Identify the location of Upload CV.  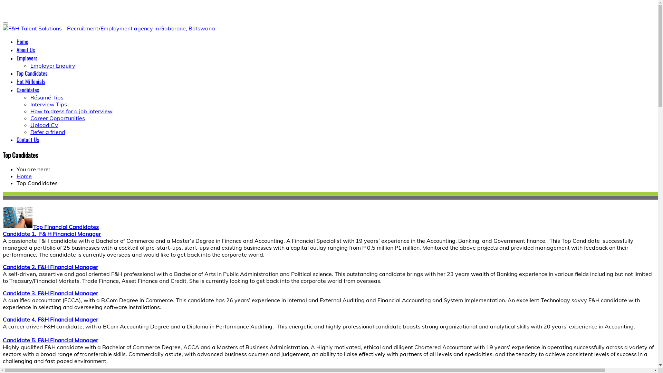
(44, 125).